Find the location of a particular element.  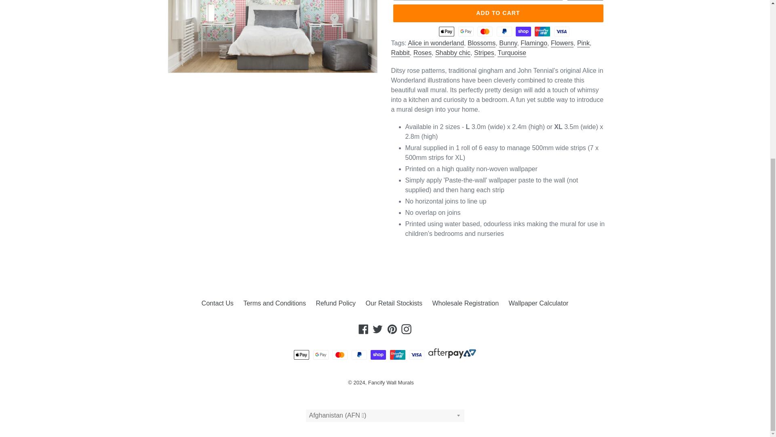

Mastercard is located at coordinates (339, 354).